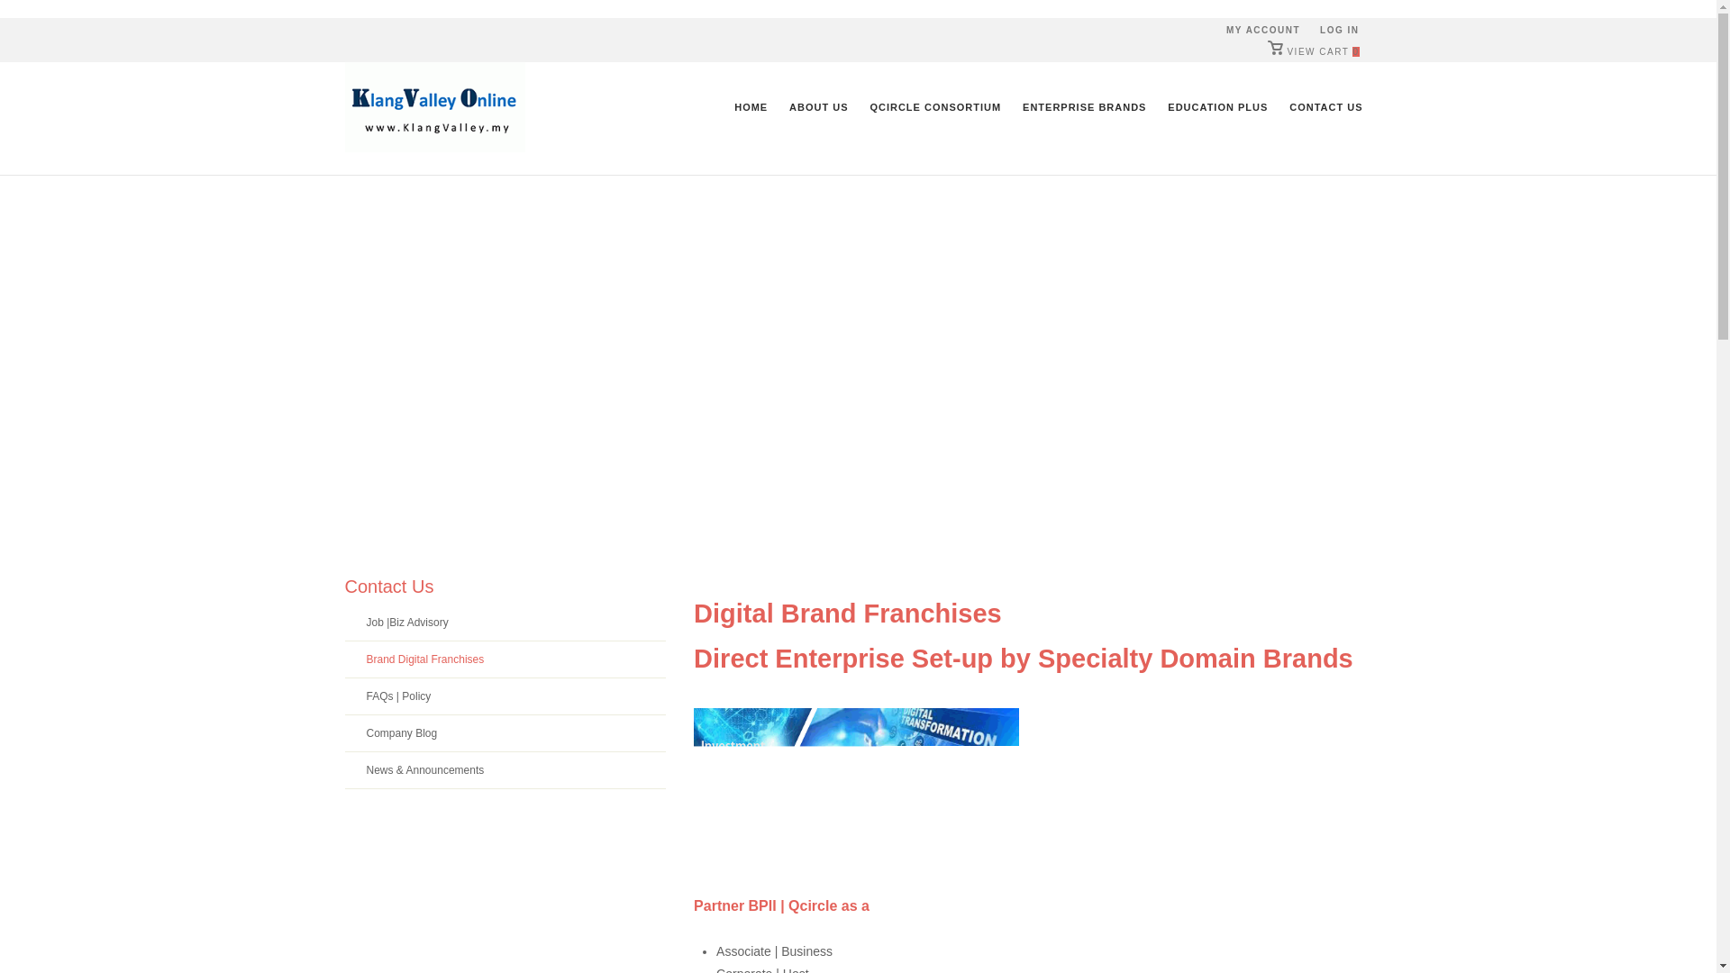 Image resolution: width=1730 pixels, height=973 pixels. I want to click on Company Blog, so click(505, 733).